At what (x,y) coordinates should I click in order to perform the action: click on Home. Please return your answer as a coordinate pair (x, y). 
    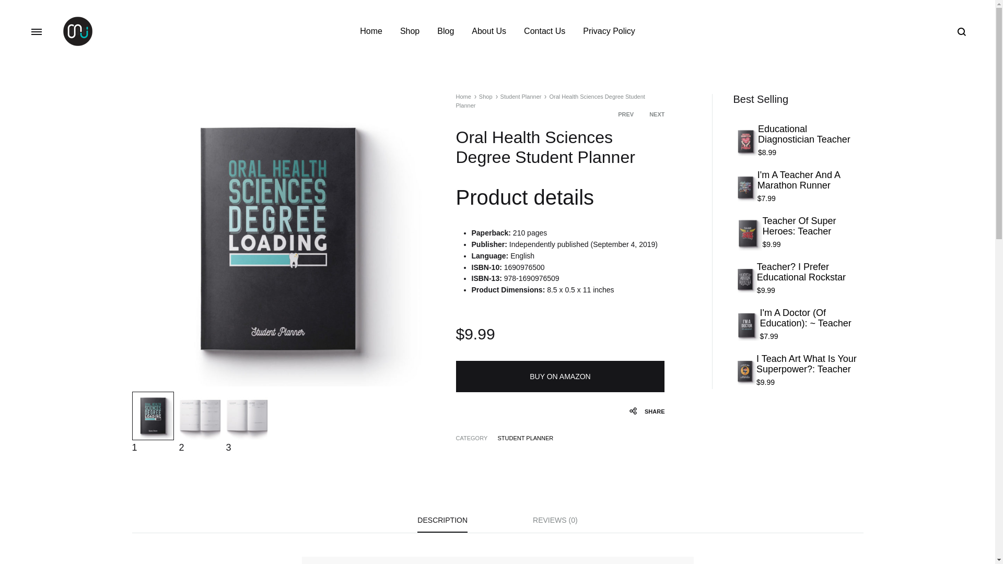
    Looking at the image, I should click on (371, 31).